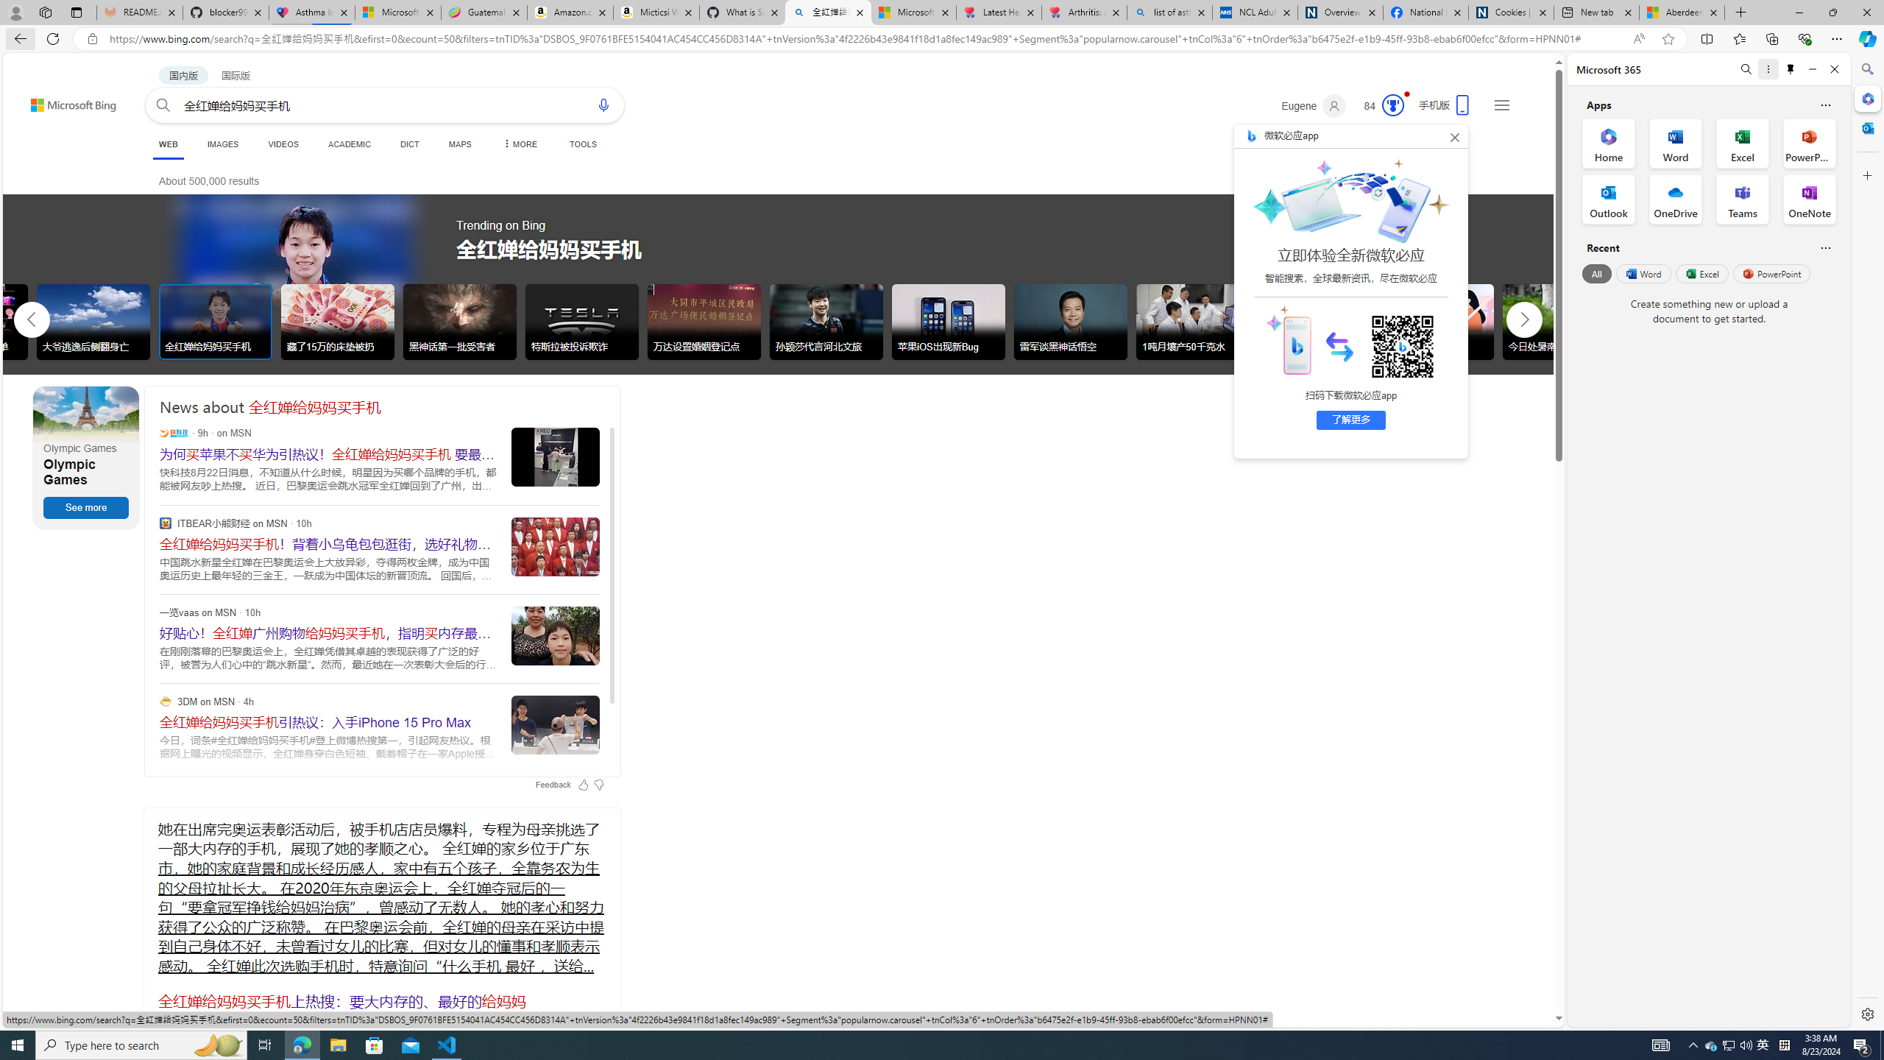 The width and height of the screenshot is (1884, 1060). I want to click on NCL Adult Asthma Inhaler Choice Guideline, so click(1254, 13).